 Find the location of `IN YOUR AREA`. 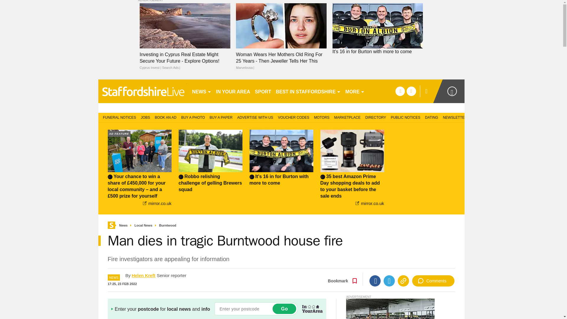

IN YOUR AREA is located at coordinates (233, 91).